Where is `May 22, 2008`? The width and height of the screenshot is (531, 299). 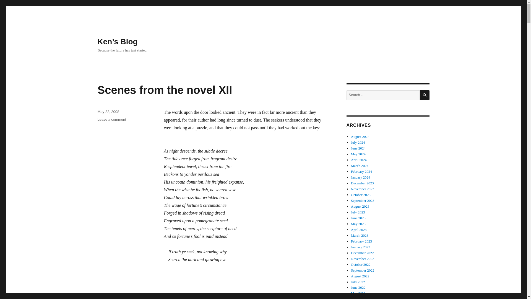 May 22, 2008 is located at coordinates (108, 112).